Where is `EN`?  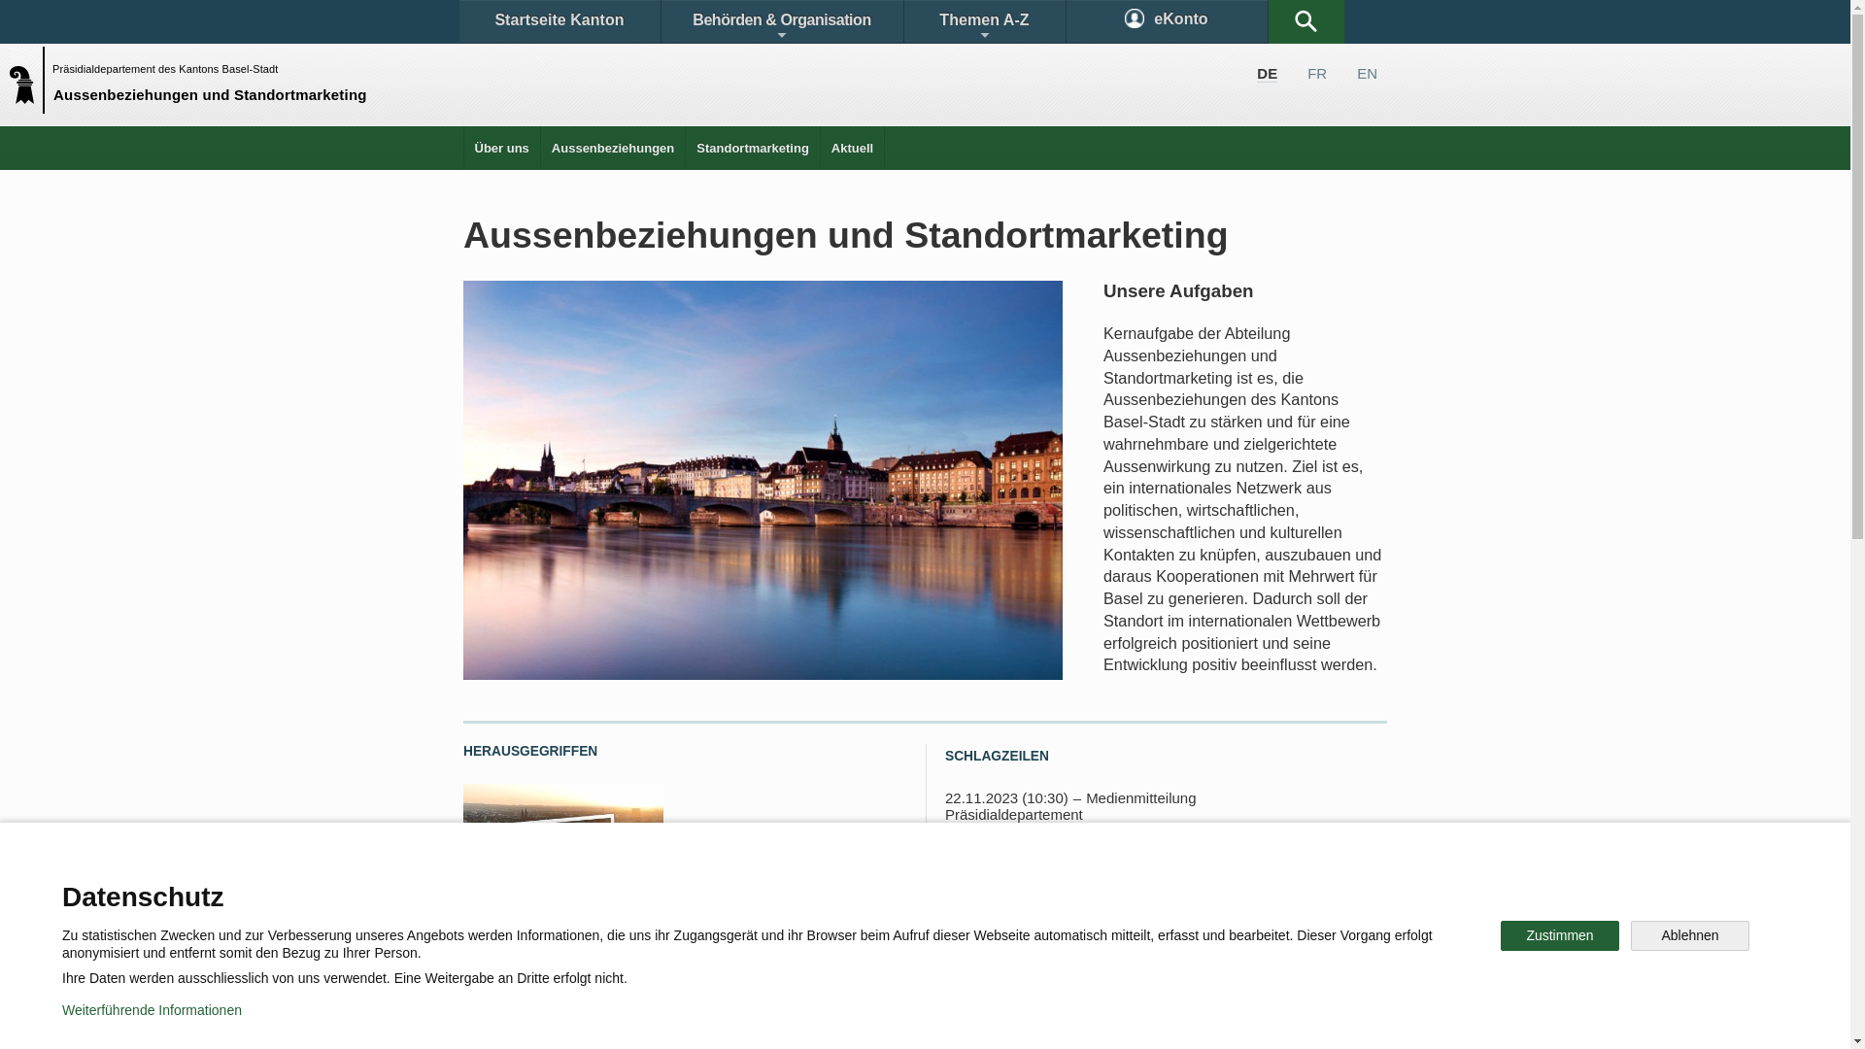
EN is located at coordinates (1368, 74).